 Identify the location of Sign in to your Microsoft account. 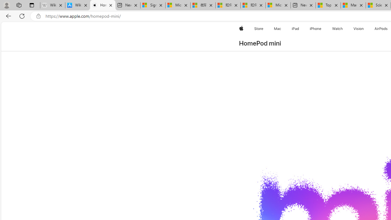
(153, 5).